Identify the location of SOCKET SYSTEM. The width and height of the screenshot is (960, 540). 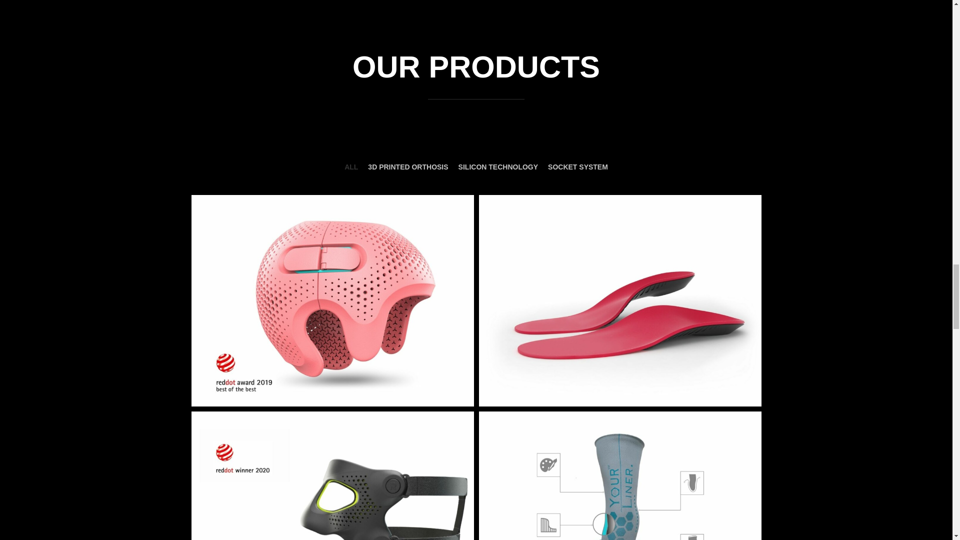
(578, 167).